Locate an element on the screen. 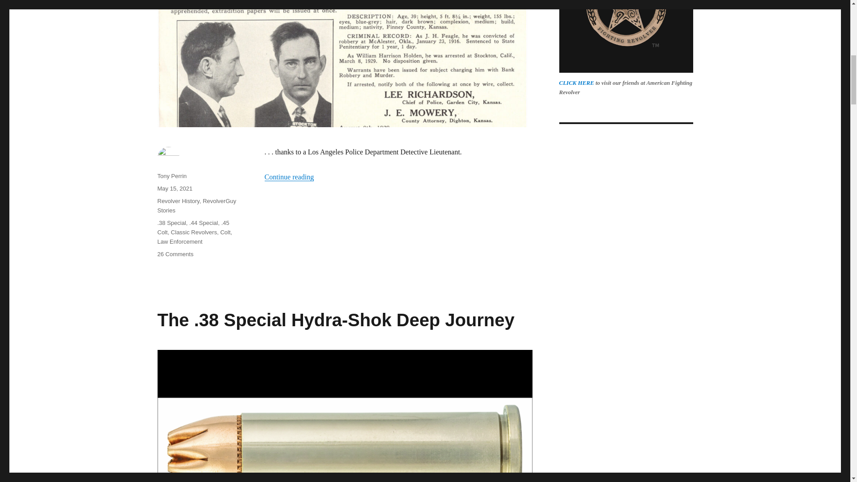 This screenshot has height=482, width=857. RevolverGuy Stories is located at coordinates (196, 205).